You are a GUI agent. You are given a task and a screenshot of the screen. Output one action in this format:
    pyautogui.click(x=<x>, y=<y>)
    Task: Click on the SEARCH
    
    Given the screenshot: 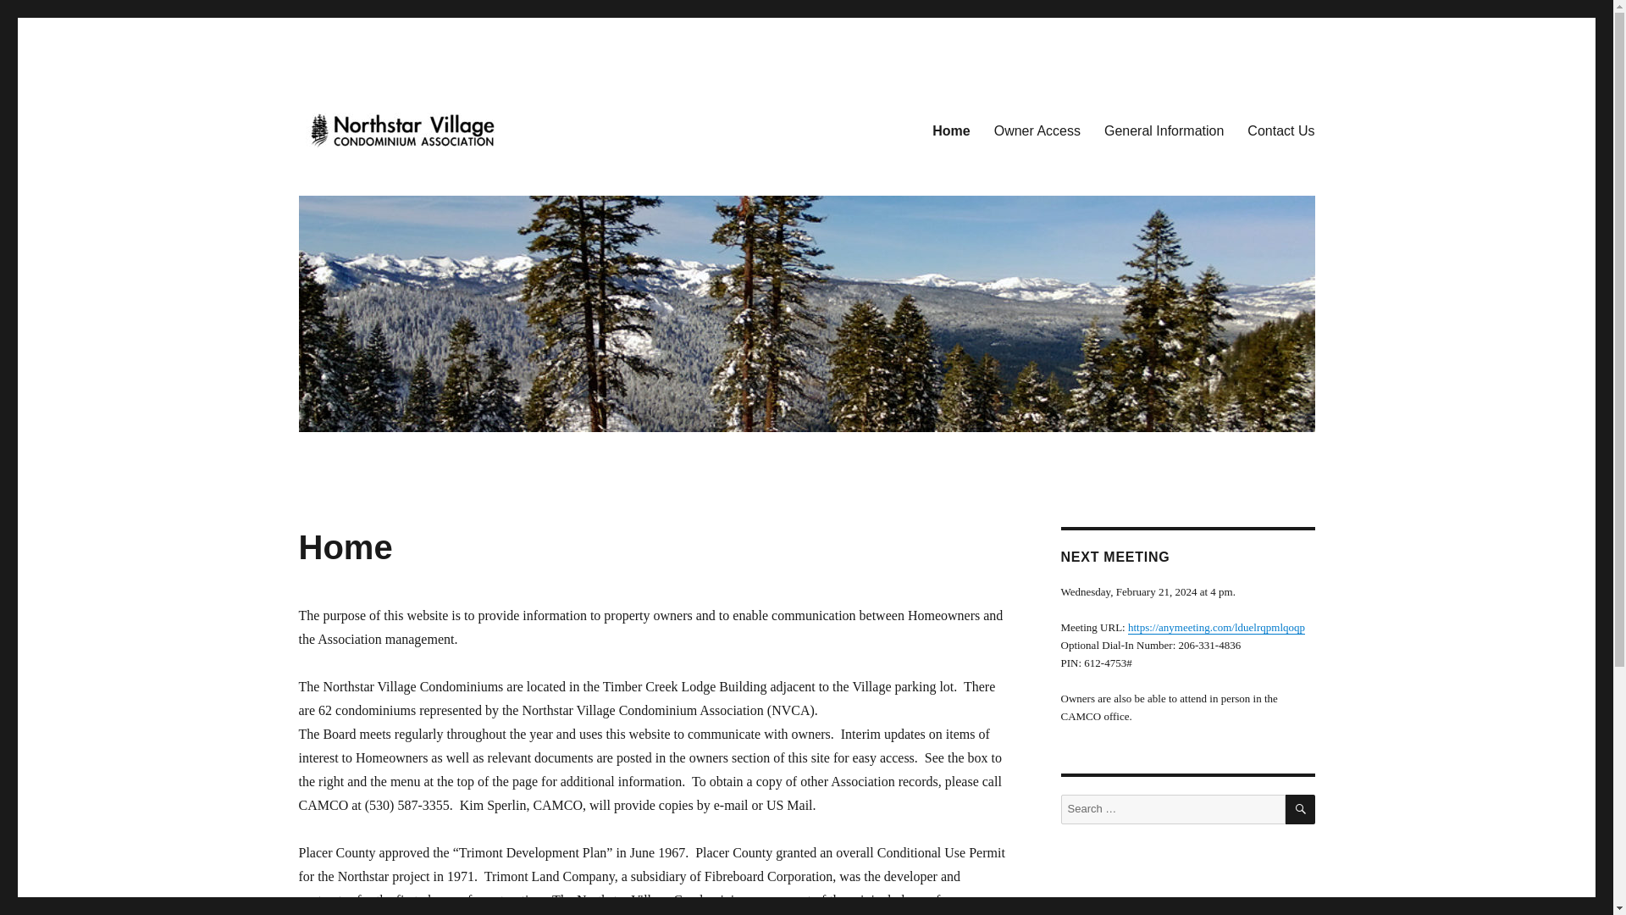 What is the action you would take?
    pyautogui.click(x=1301, y=810)
    